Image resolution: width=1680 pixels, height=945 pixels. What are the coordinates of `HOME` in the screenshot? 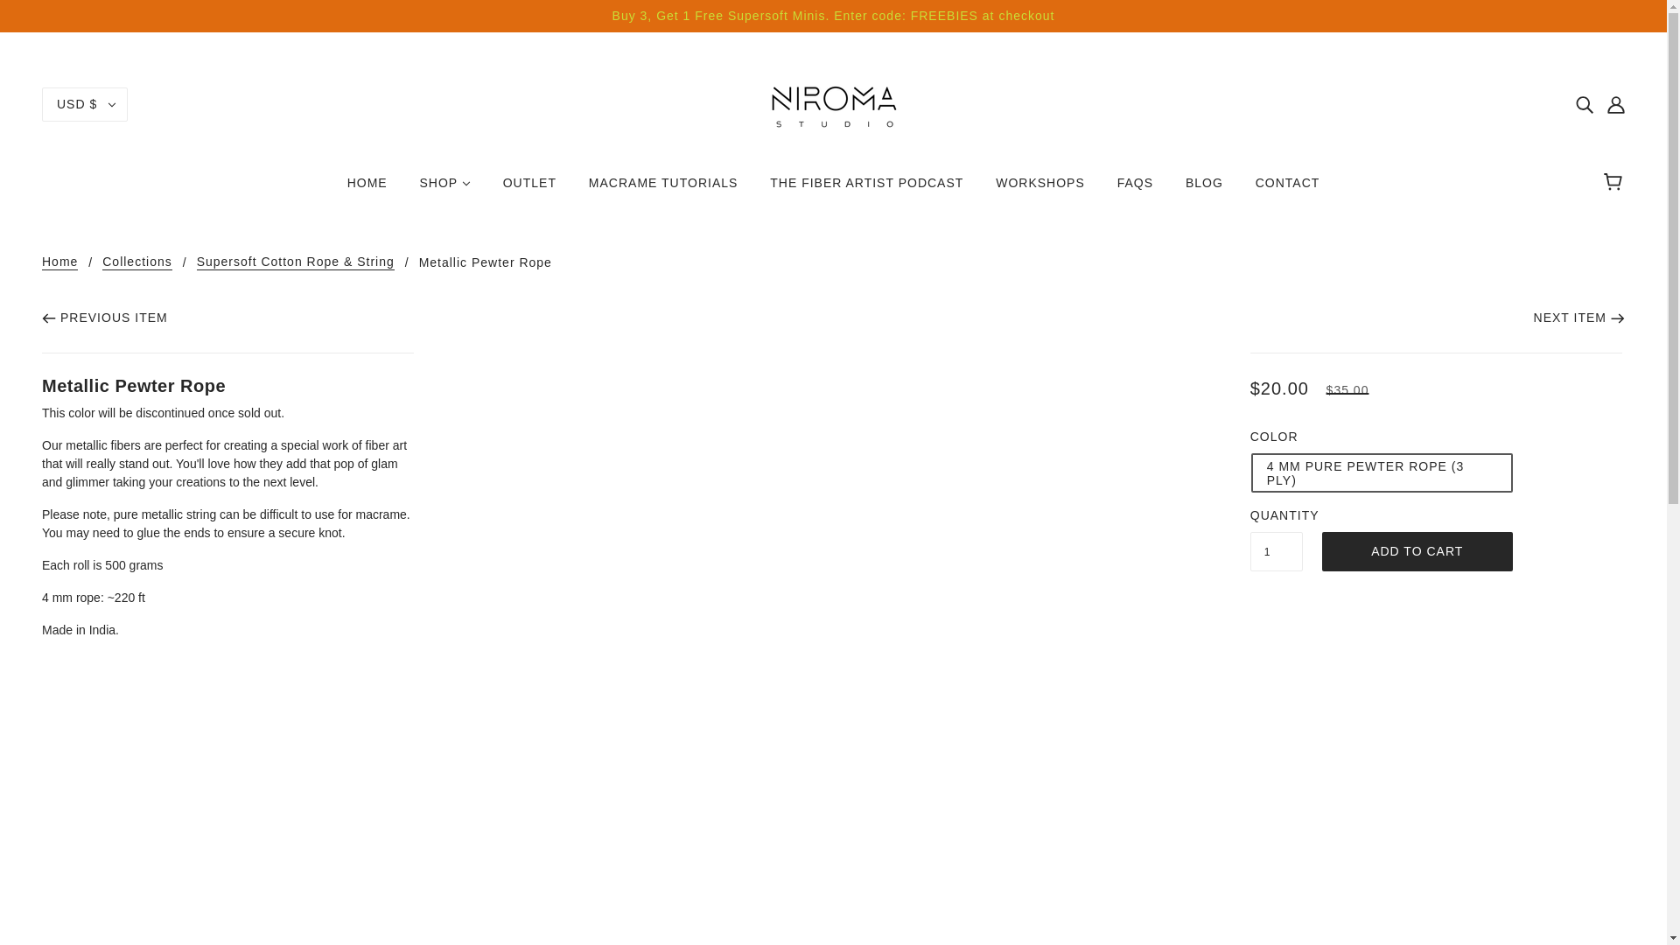 It's located at (367, 189).